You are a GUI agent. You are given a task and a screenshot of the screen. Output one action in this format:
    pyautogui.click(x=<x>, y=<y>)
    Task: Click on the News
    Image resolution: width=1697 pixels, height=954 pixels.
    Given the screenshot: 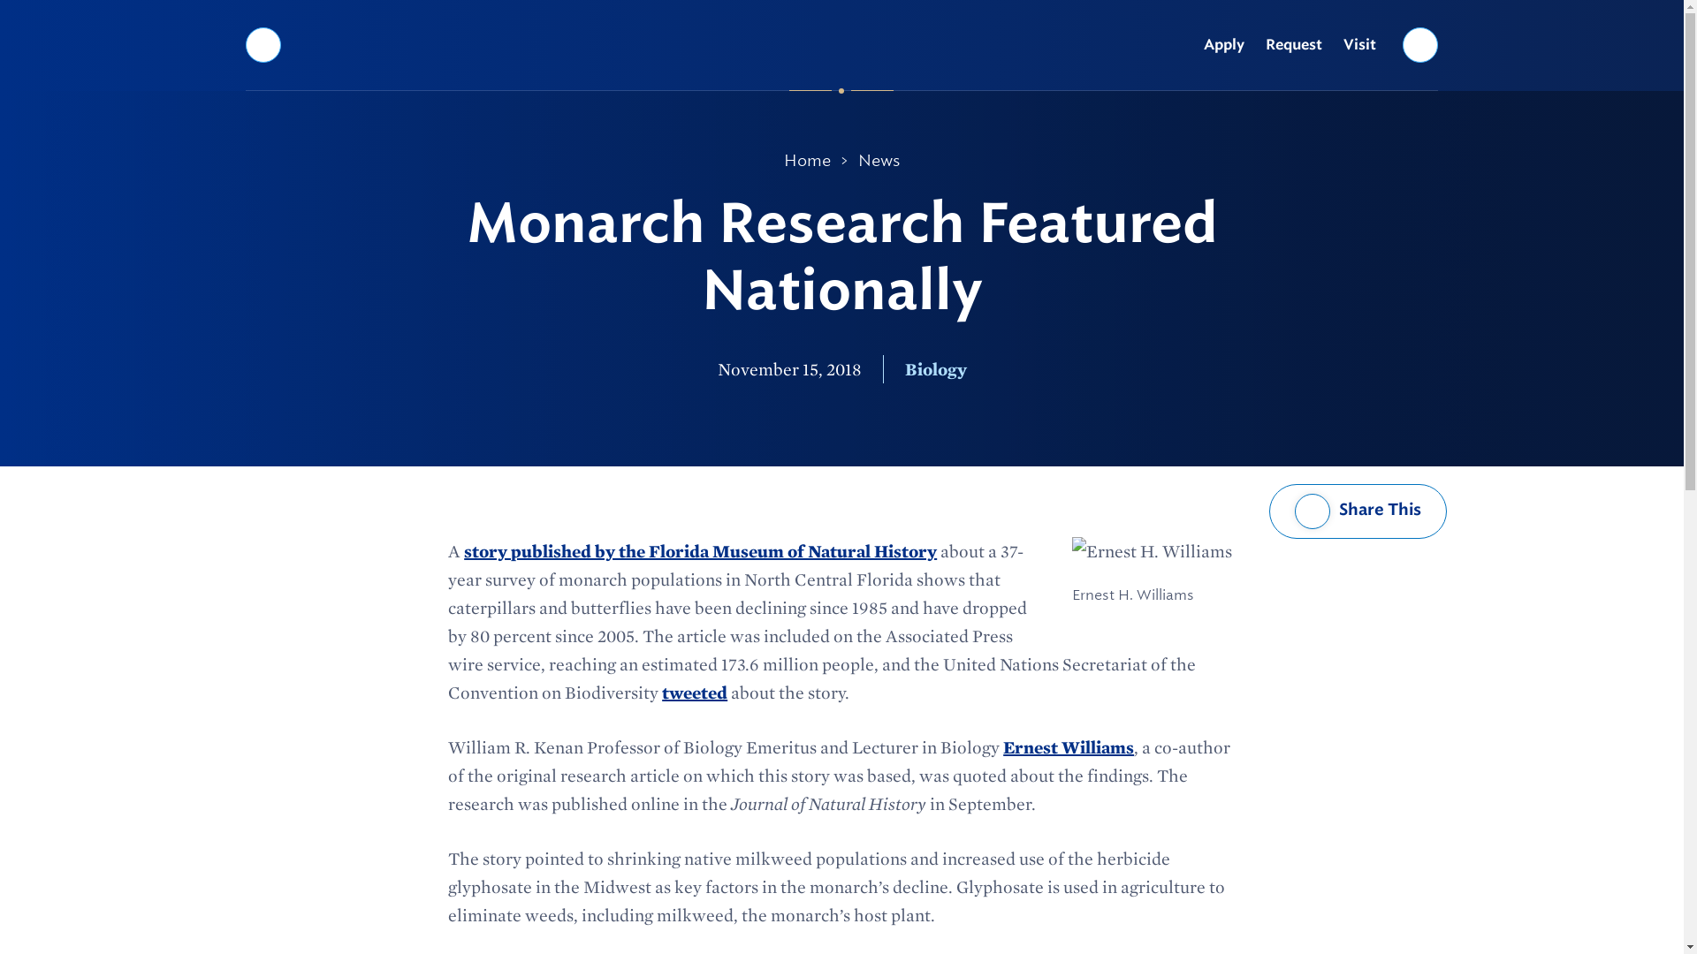 What is the action you would take?
    pyautogui.click(x=879, y=161)
    